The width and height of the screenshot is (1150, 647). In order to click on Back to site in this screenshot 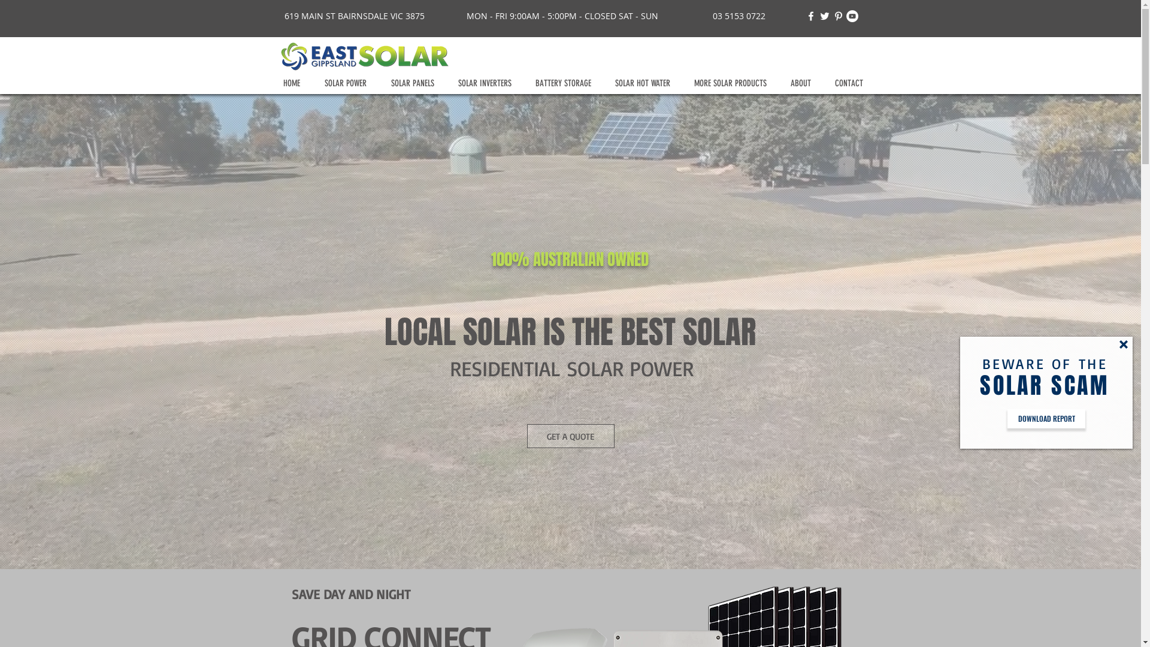, I will do `click(1124, 344)`.